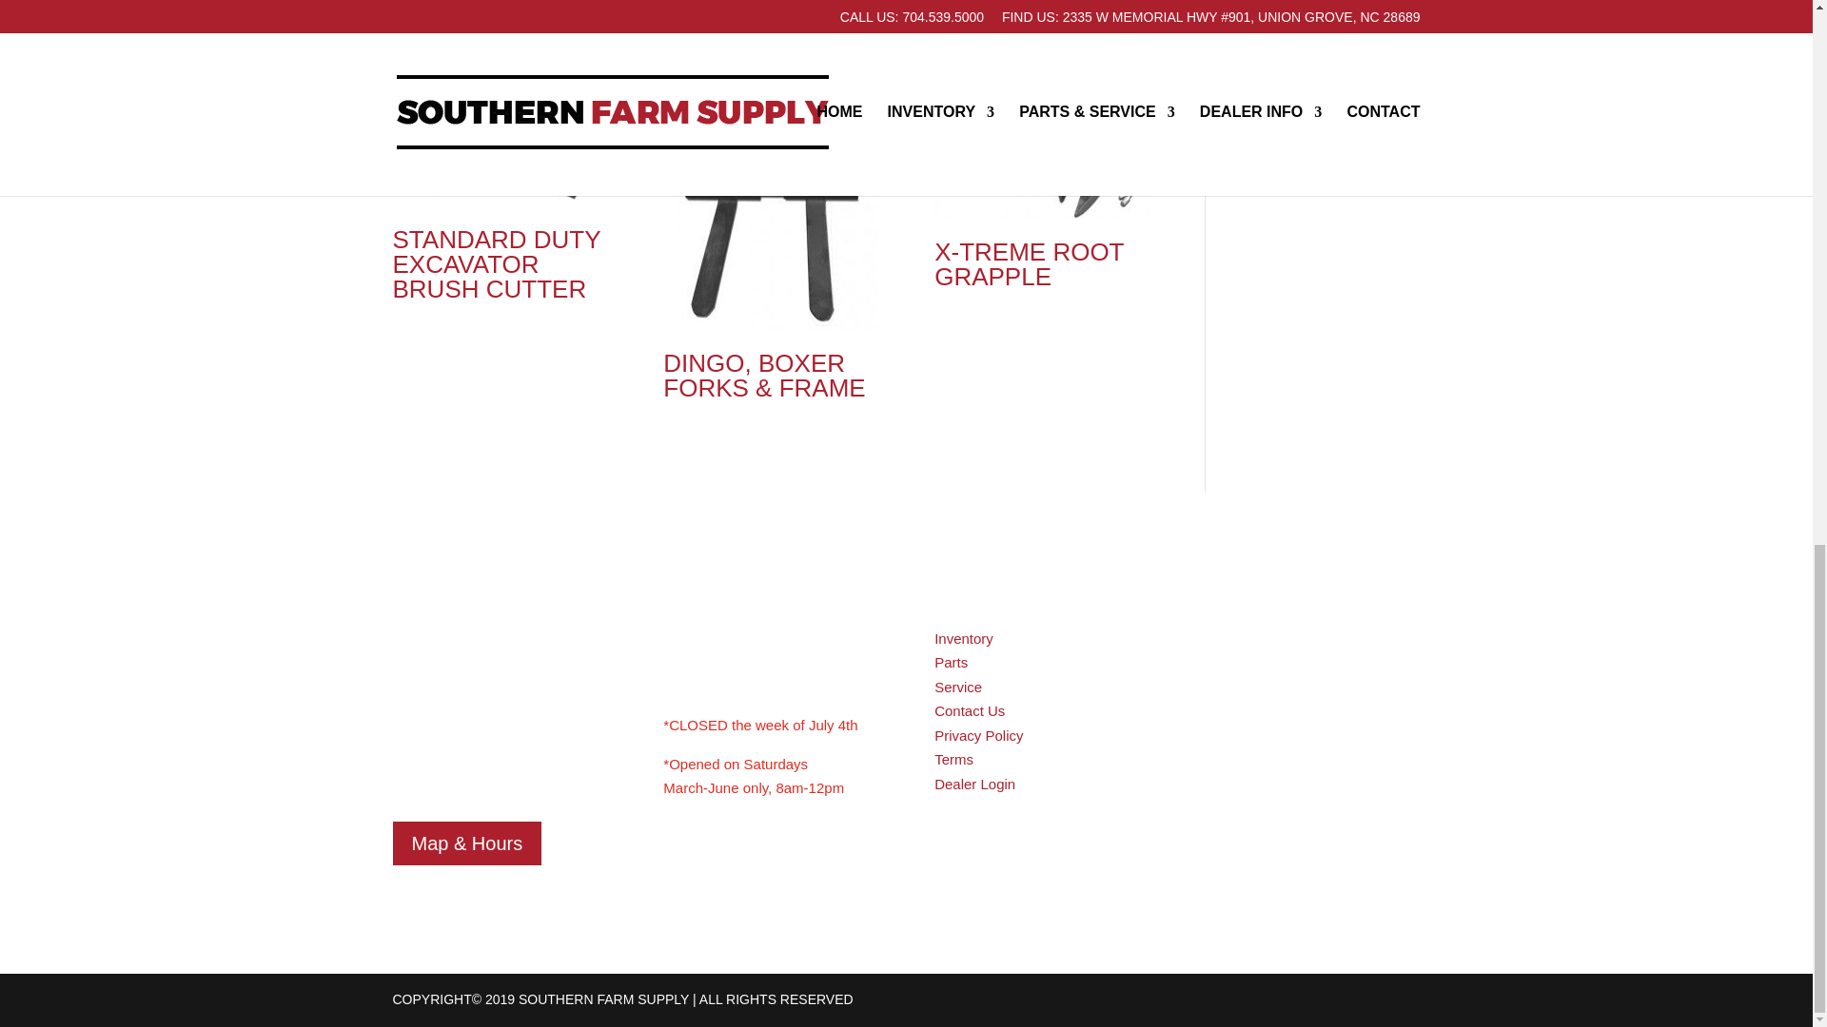 The image size is (1827, 1027). I want to click on Call Southern Farm Supply, so click(462, 704).